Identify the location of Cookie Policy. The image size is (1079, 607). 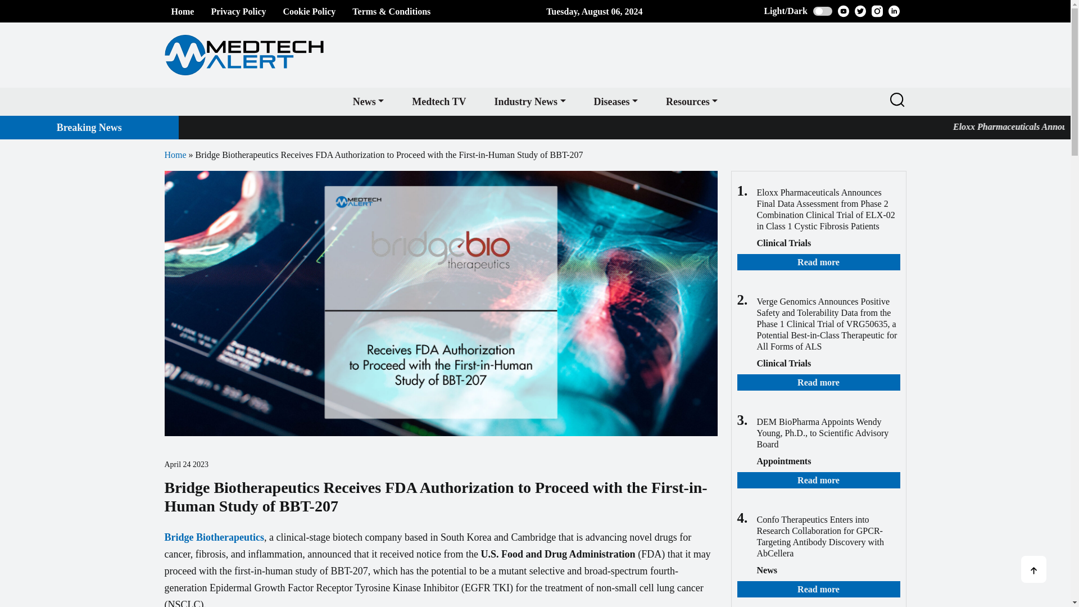
(309, 11).